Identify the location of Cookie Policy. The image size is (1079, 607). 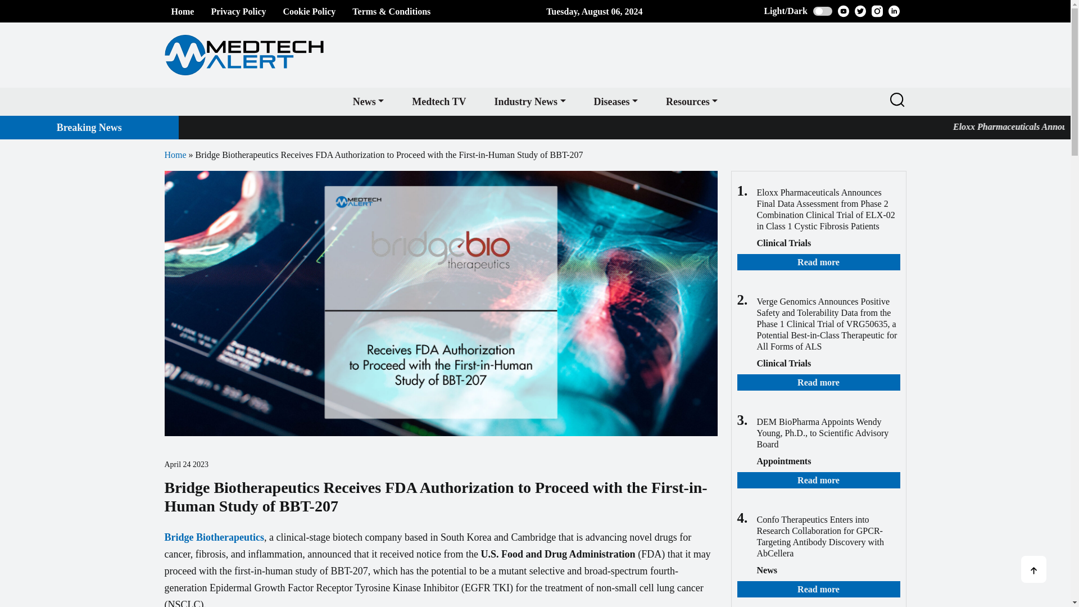
(309, 11).